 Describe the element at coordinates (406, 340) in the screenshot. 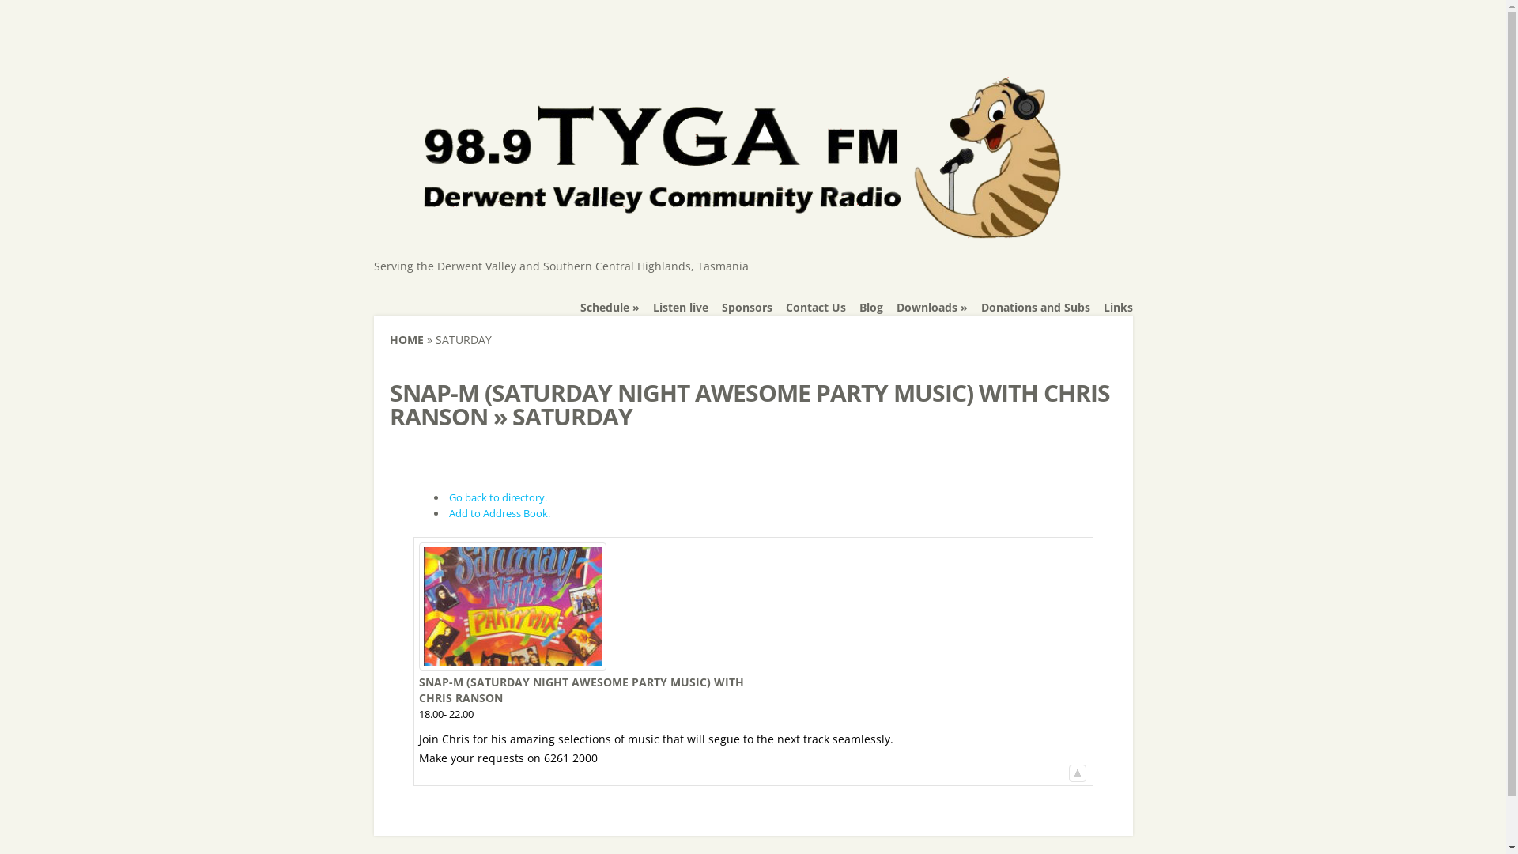

I see `HOME` at that location.